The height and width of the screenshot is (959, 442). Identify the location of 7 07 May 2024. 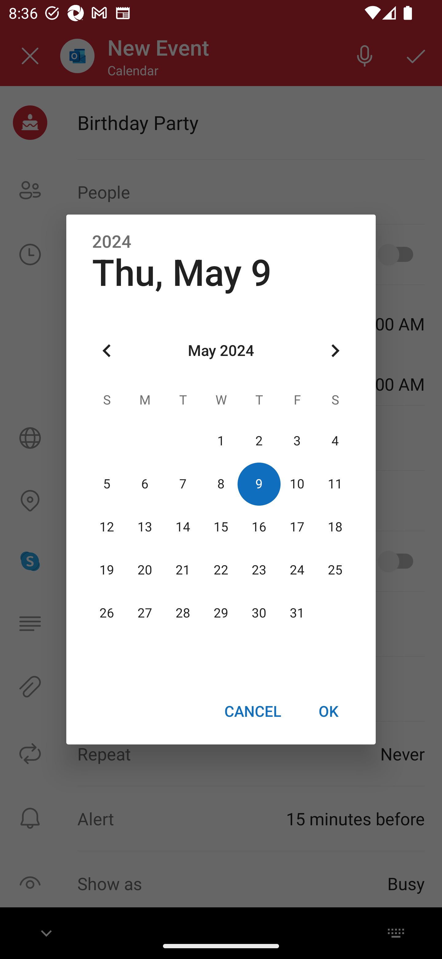
(183, 484).